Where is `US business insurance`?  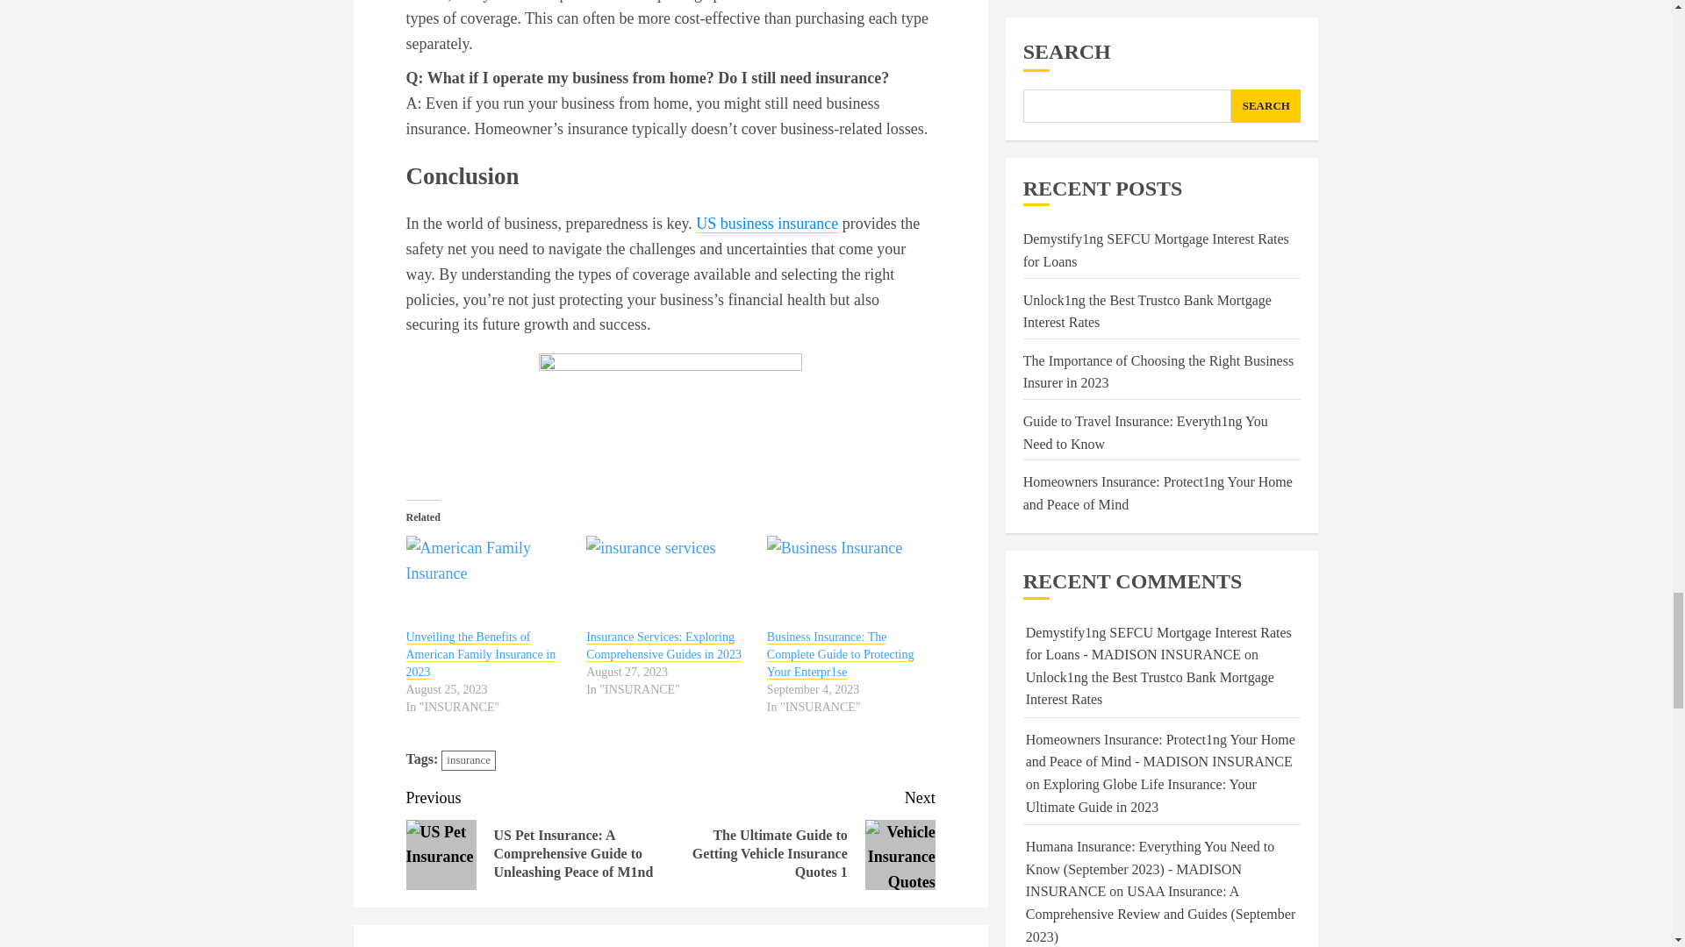 US business insurance is located at coordinates (766, 224).